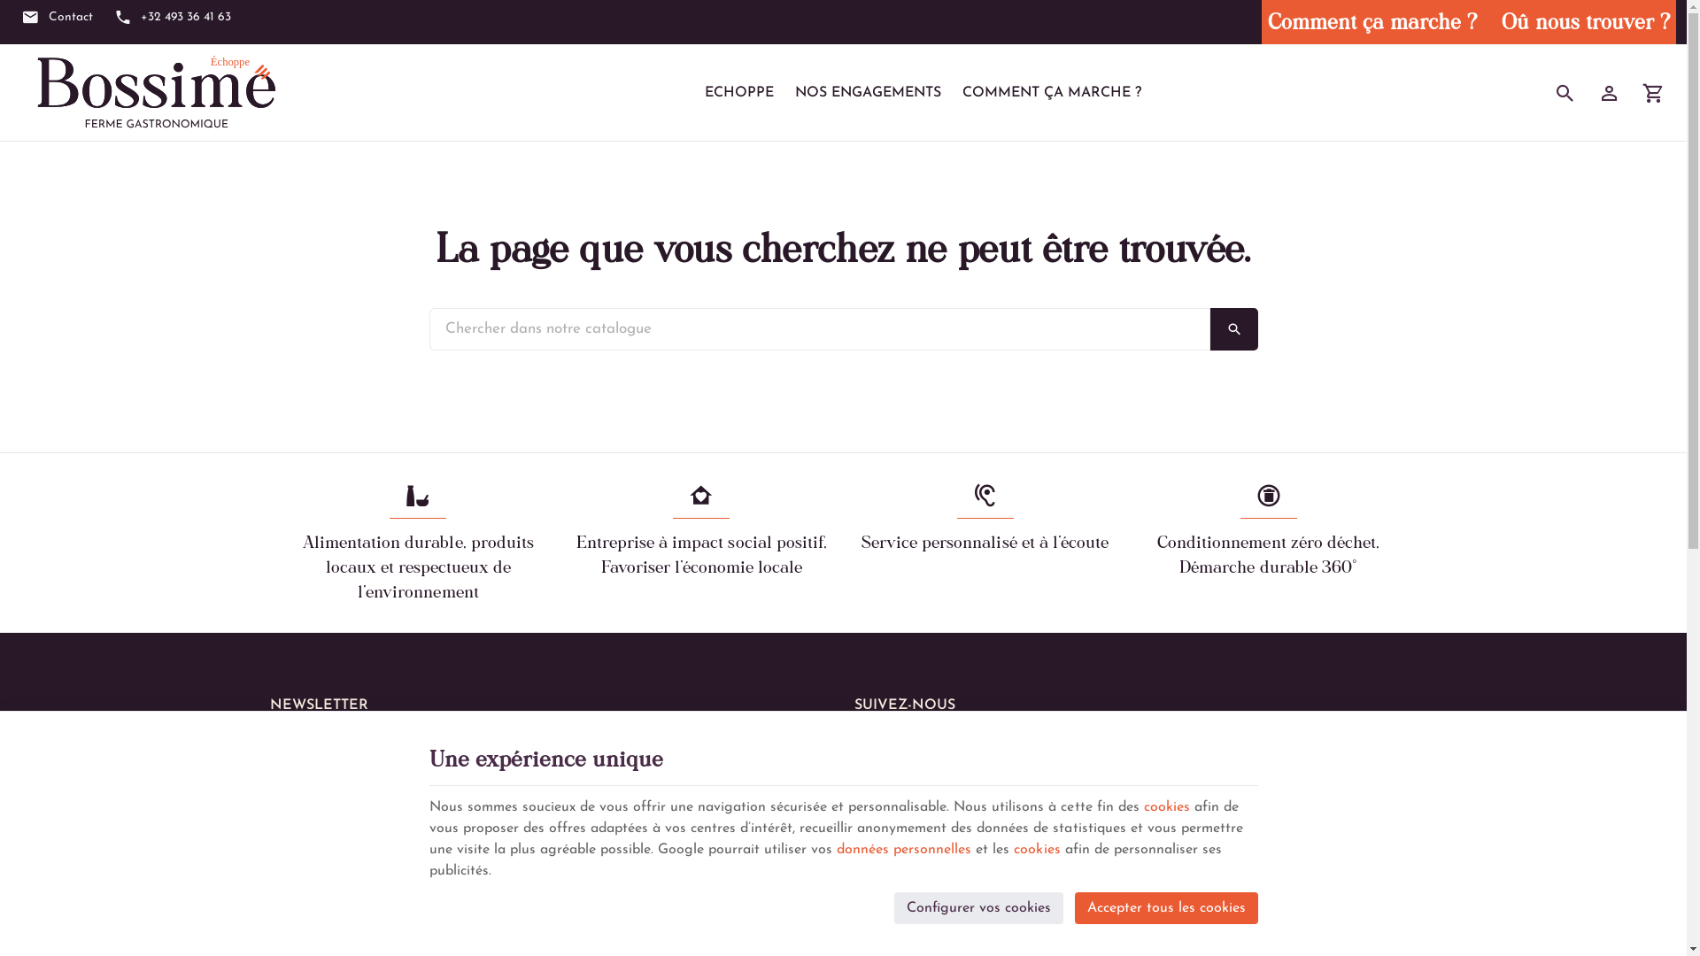  What do you see at coordinates (1167, 807) in the screenshot?
I see `cookies` at bounding box center [1167, 807].